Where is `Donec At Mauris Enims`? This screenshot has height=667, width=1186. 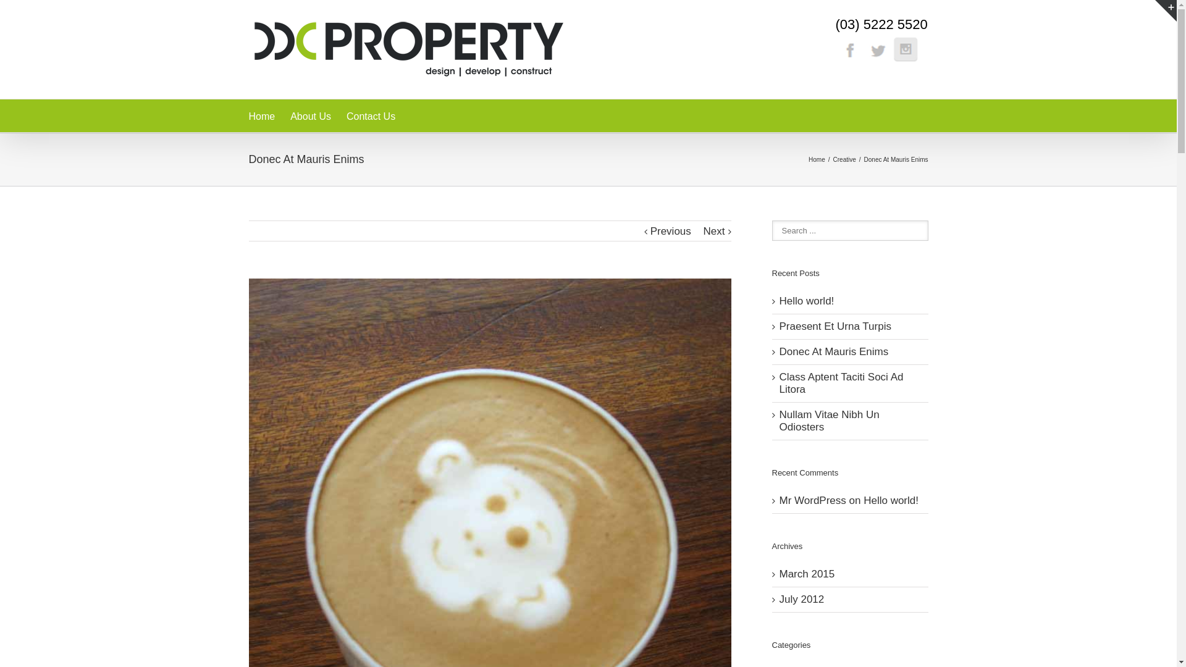 Donec At Mauris Enims is located at coordinates (834, 352).